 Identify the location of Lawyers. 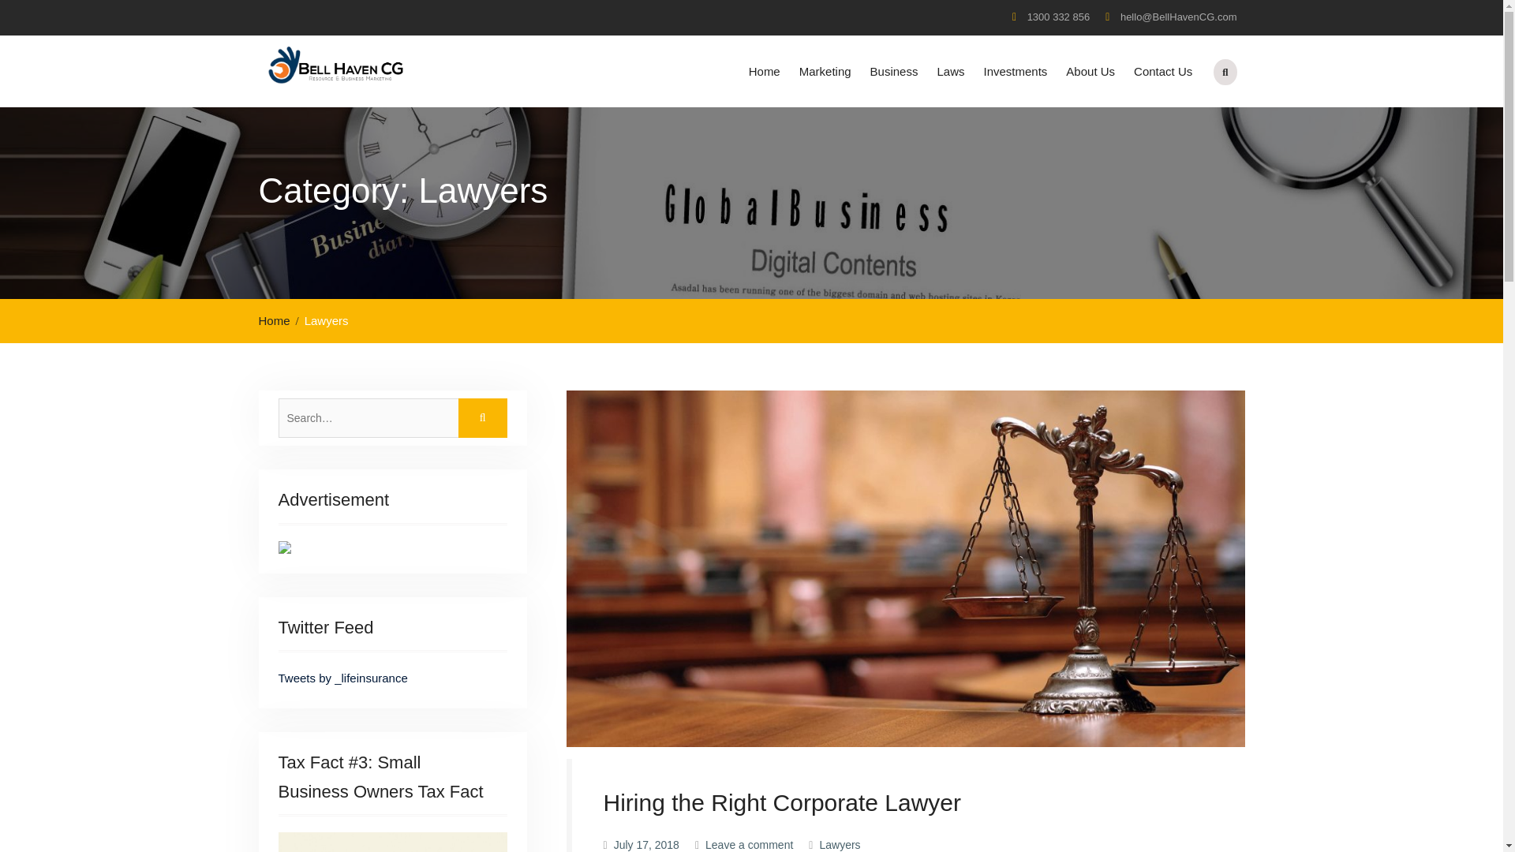
(840, 844).